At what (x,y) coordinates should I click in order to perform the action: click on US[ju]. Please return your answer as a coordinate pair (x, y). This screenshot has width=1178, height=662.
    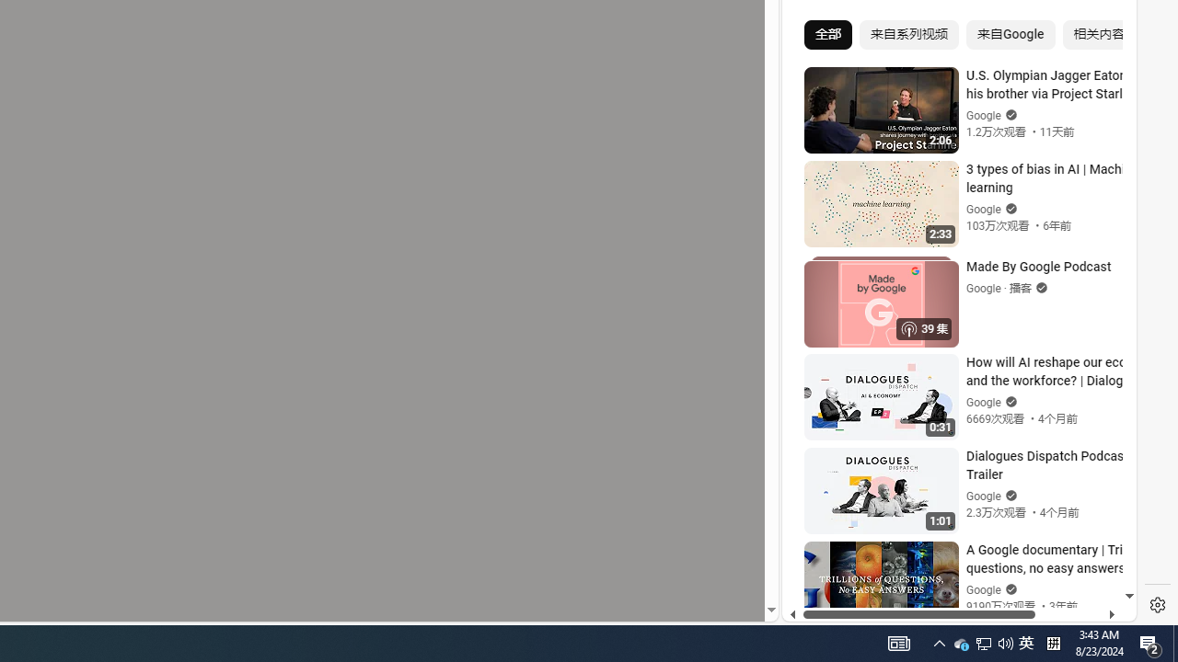
    Looking at the image, I should click on (845, 607).